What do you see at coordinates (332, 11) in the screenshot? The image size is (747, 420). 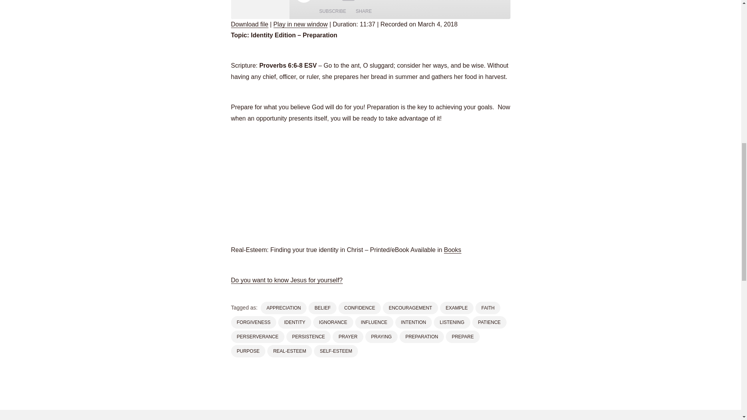 I see `Subscribe` at bounding box center [332, 11].